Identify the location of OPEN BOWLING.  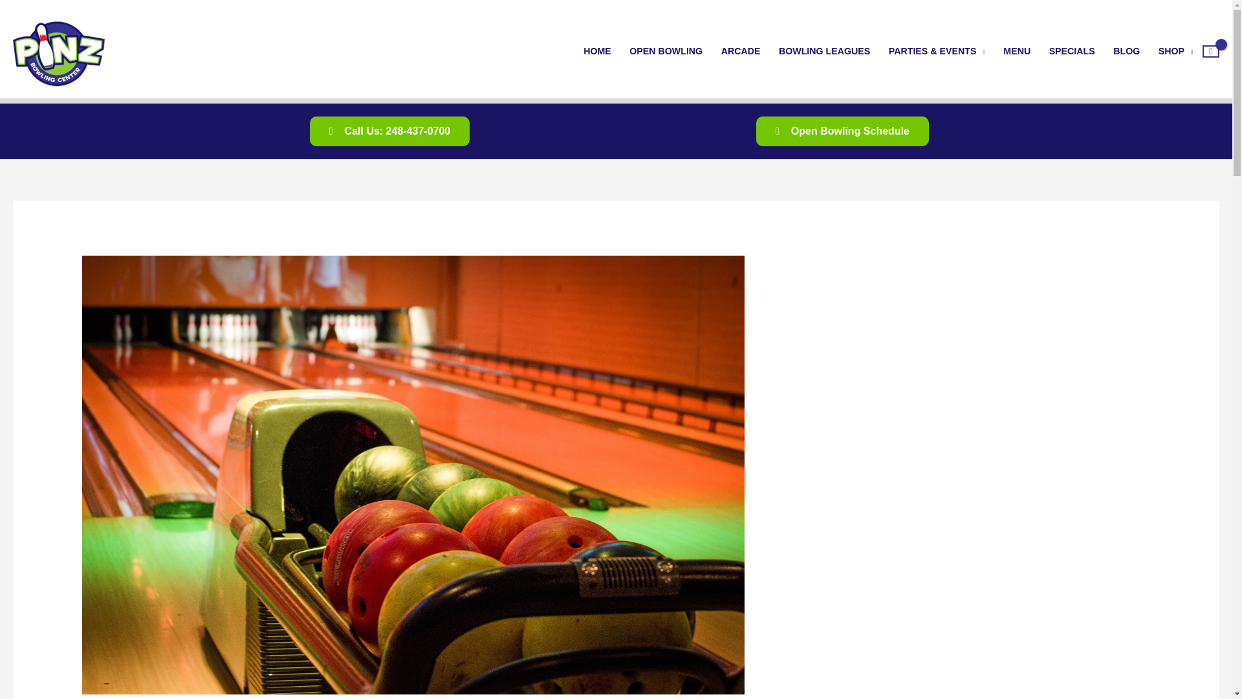
(666, 51).